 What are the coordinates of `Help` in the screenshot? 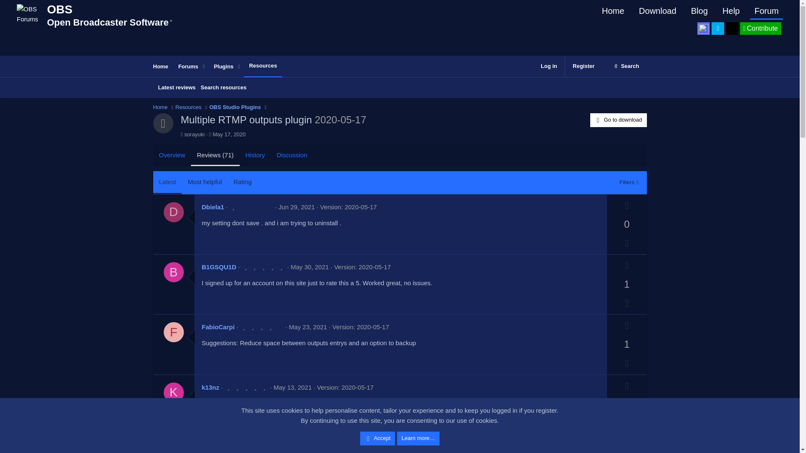 It's located at (731, 11).